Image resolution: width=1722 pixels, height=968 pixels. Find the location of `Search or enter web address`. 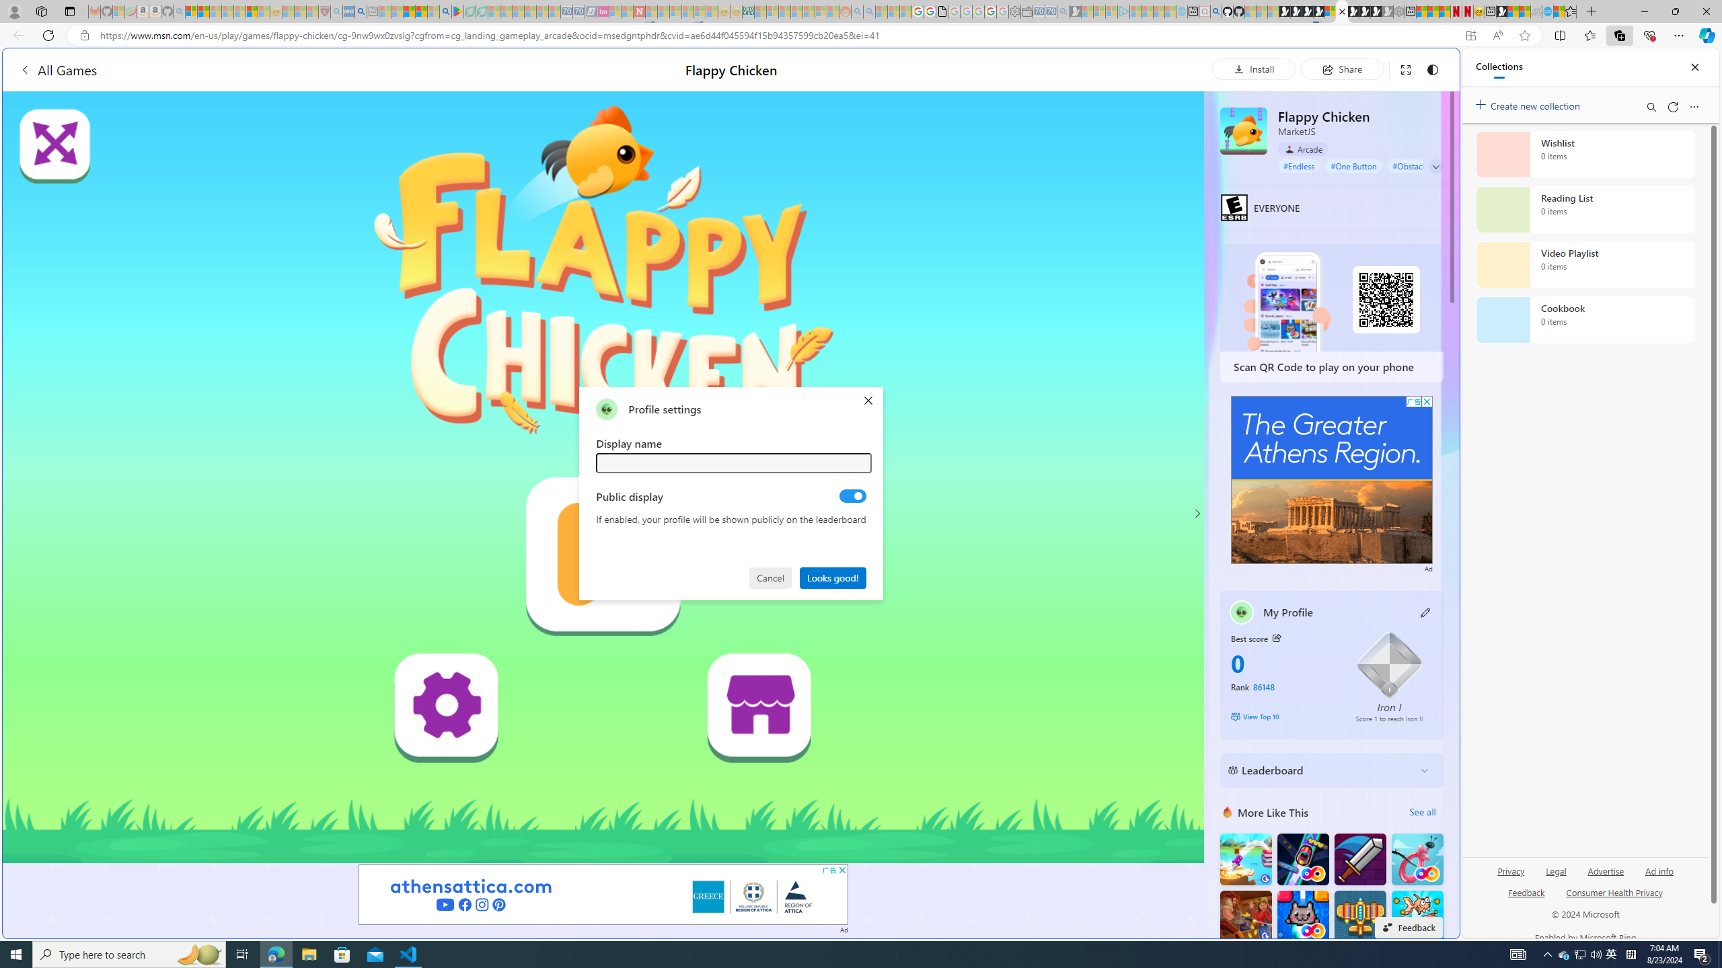

Search or enter web address is located at coordinates (1091, 129).